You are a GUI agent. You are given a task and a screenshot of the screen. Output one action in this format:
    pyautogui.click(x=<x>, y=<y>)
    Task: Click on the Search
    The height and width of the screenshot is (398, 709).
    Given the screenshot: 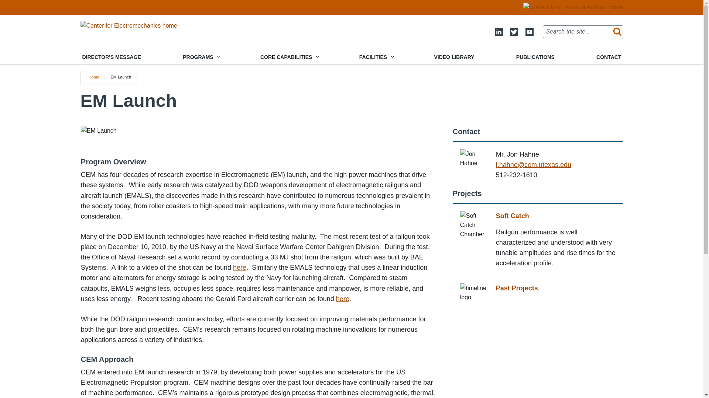 What is the action you would take?
    pyautogui.click(x=616, y=32)
    